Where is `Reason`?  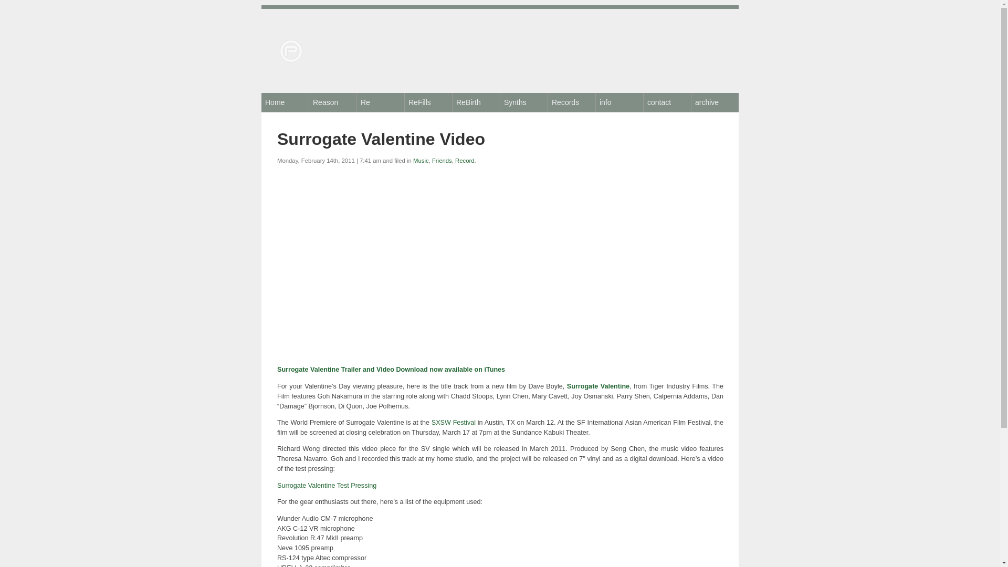
Reason is located at coordinates (333, 102).